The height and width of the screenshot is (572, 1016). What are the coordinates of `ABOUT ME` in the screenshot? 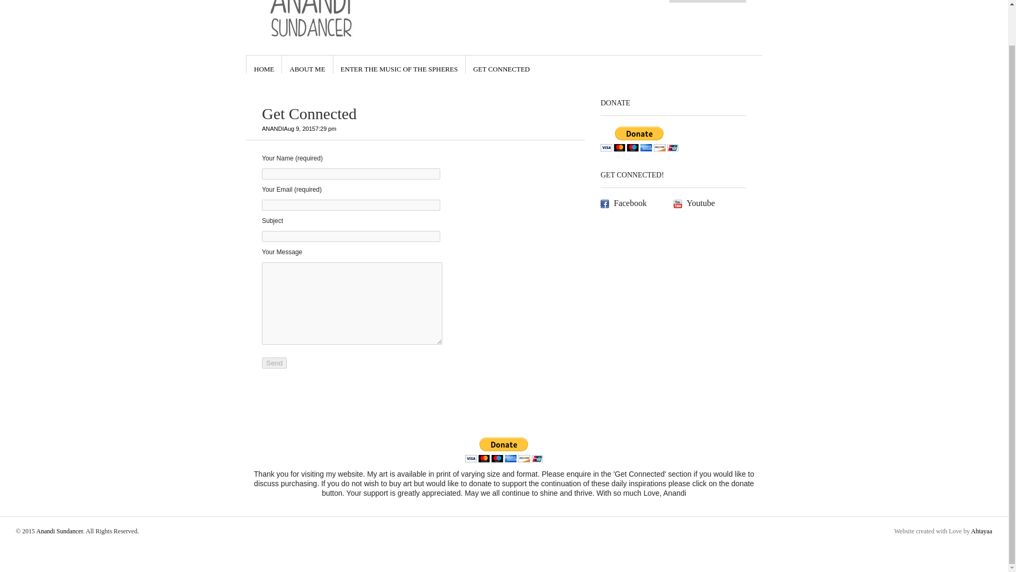 It's located at (307, 65).